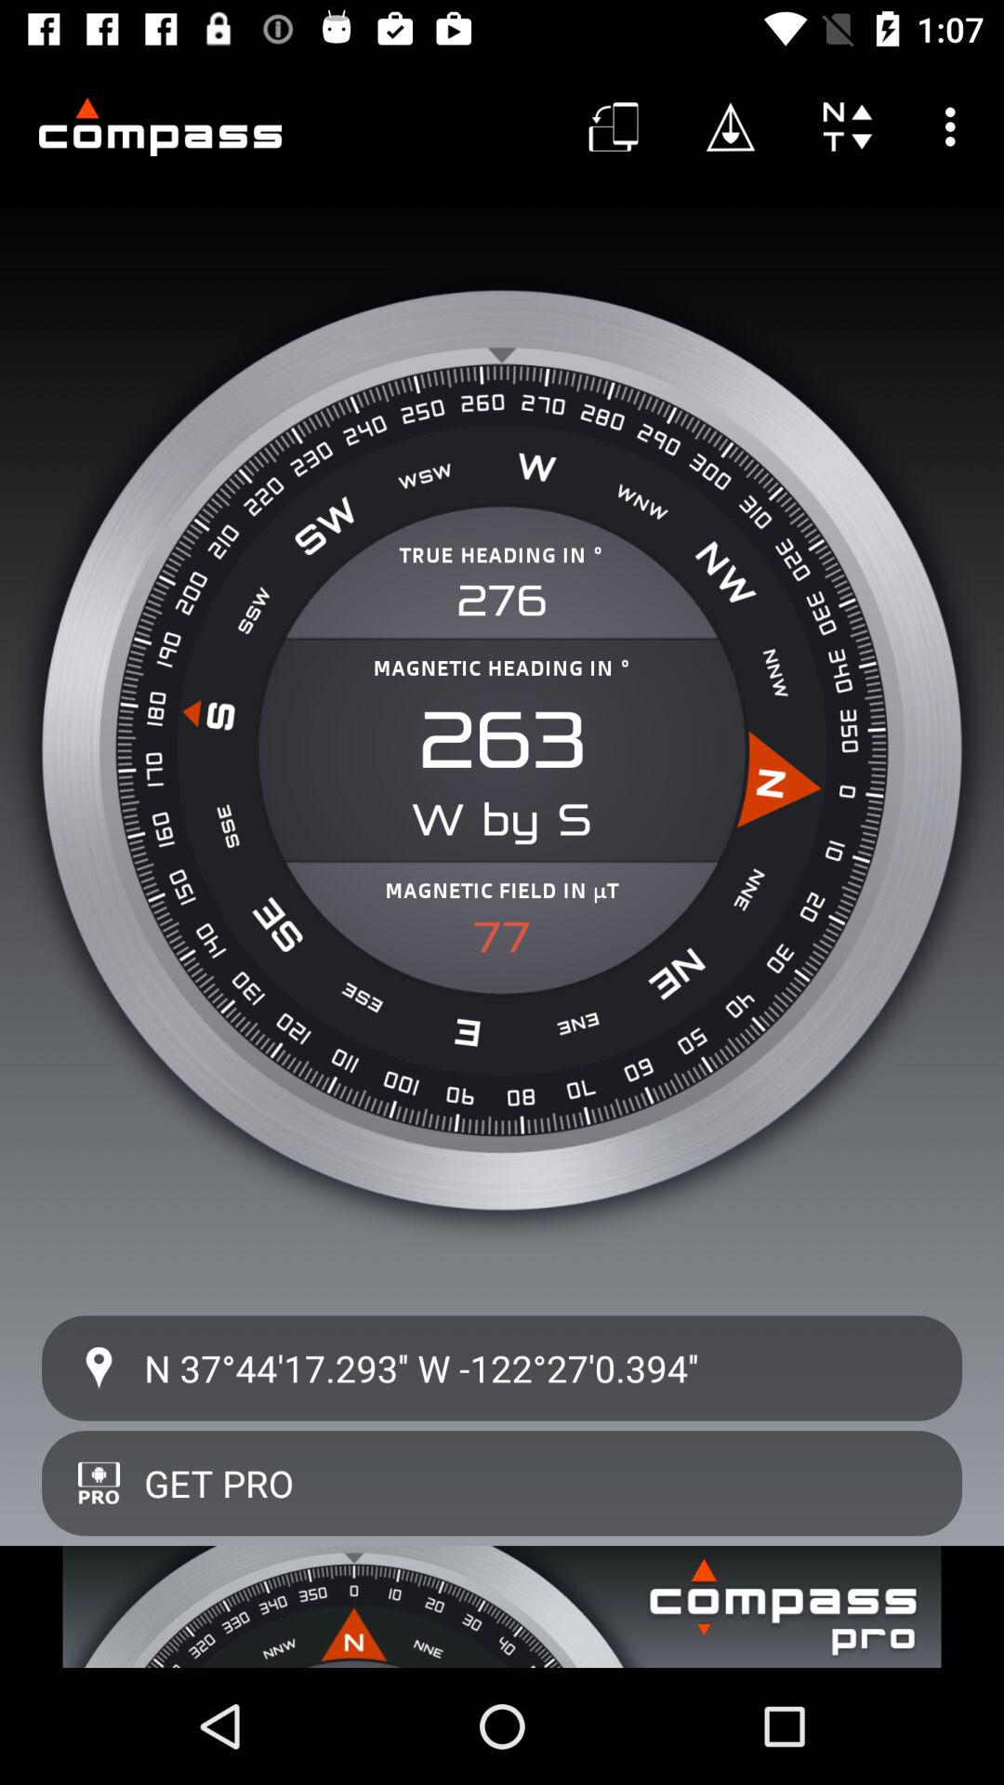 The image size is (1004, 1785). Describe the element at coordinates (502, 1606) in the screenshot. I see `advertisement that opens company 's website` at that location.